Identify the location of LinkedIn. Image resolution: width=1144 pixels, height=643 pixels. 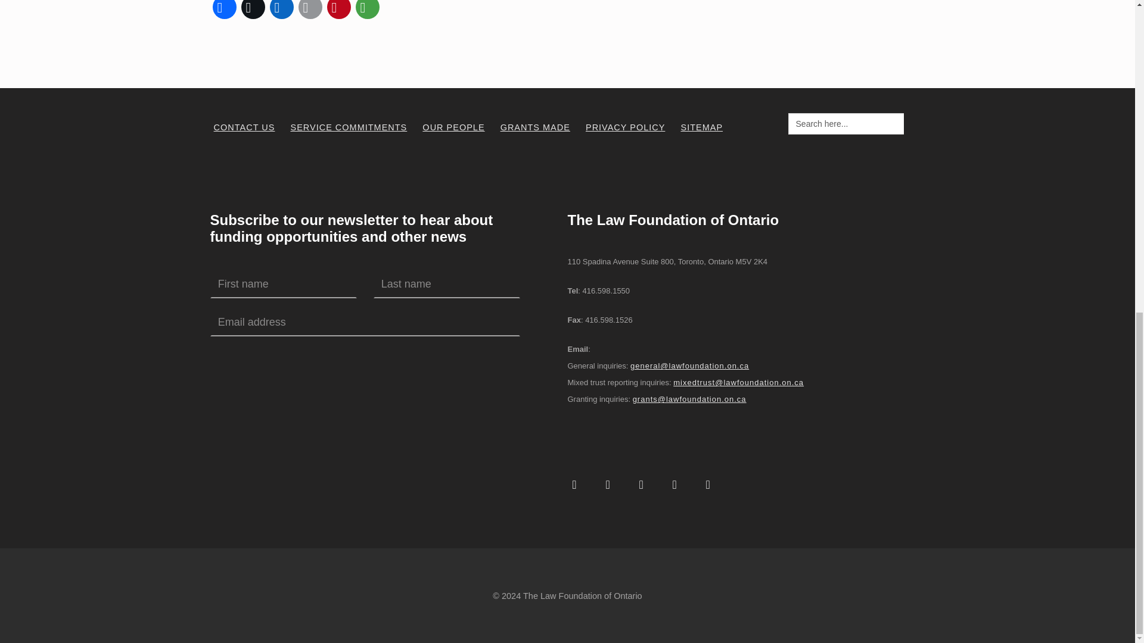
(281, 11).